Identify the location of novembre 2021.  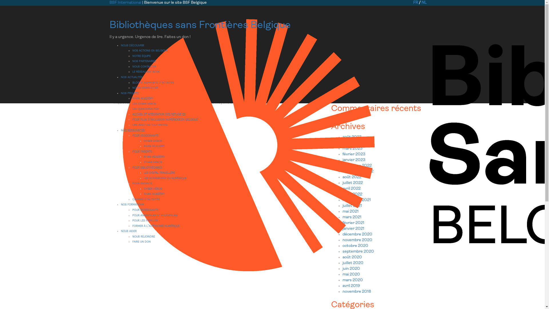
(357, 200).